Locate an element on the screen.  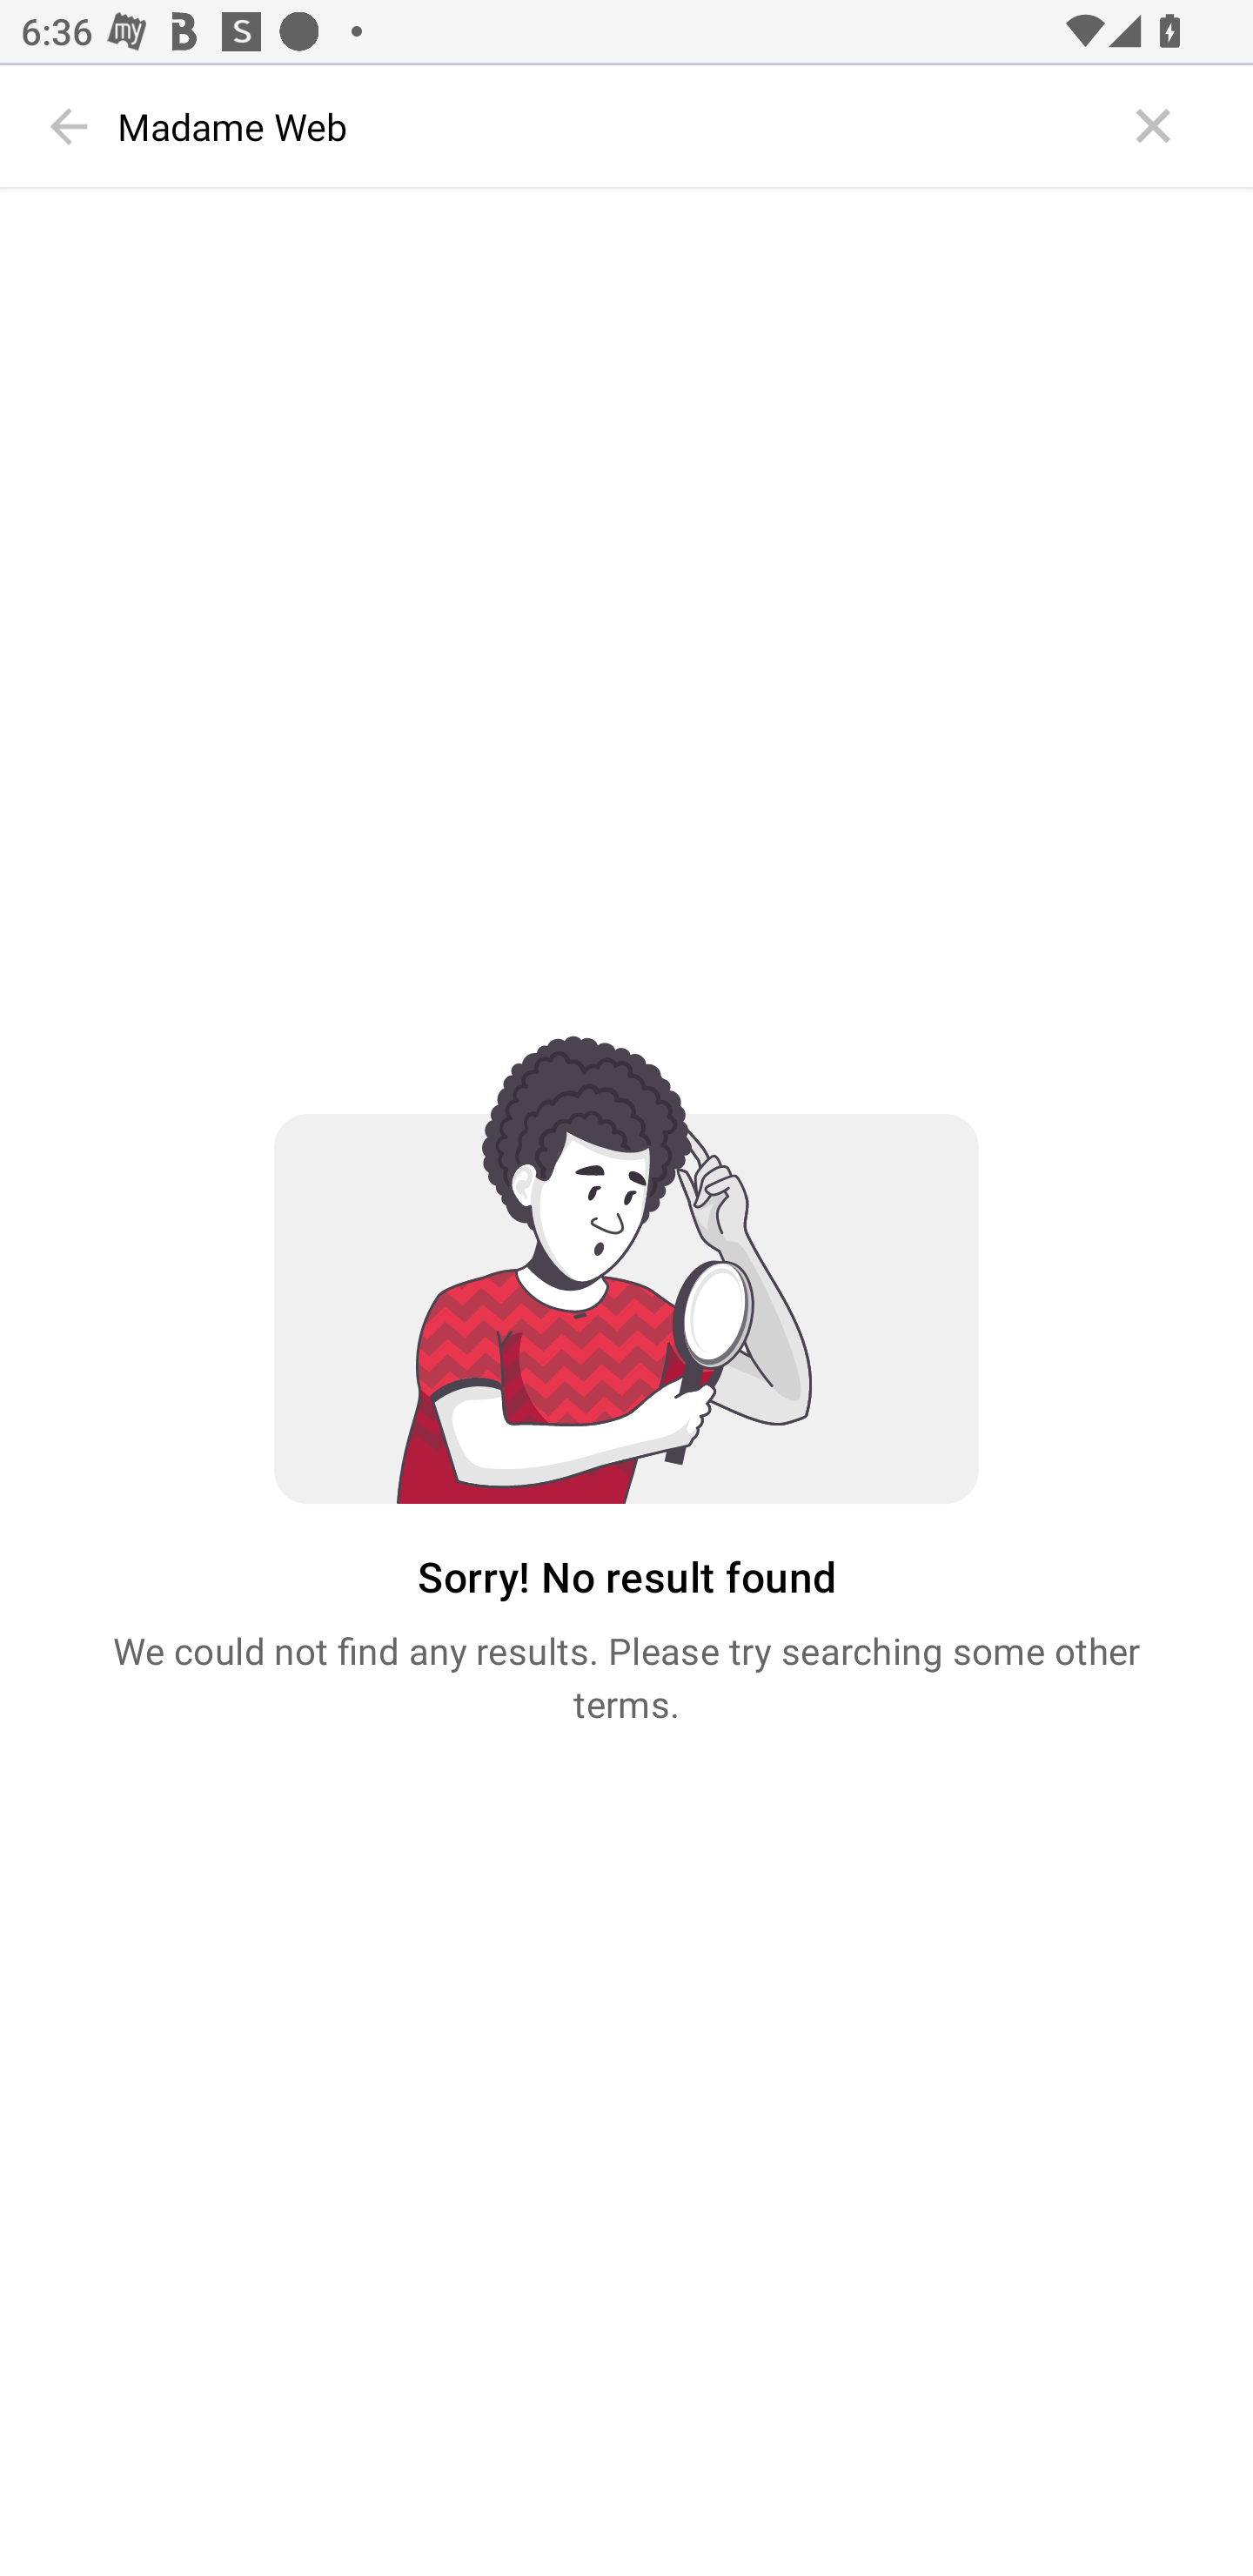
Back is located at coordinates (70, 126).